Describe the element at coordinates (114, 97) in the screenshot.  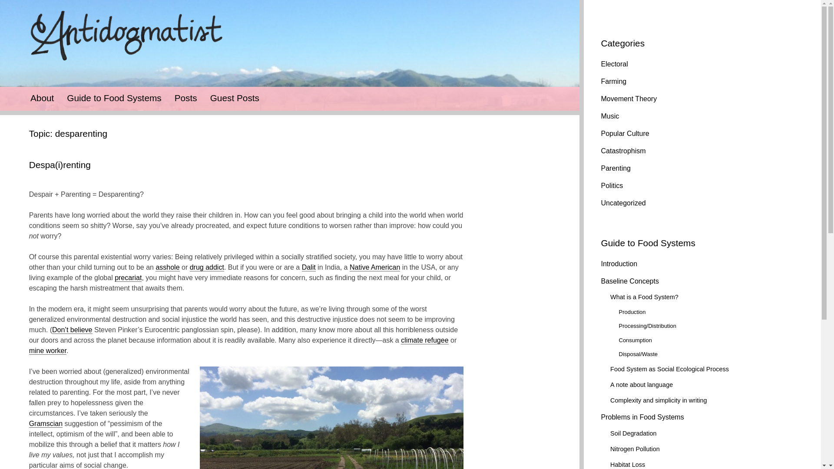
I see `Guide to Food Systems` at that location.